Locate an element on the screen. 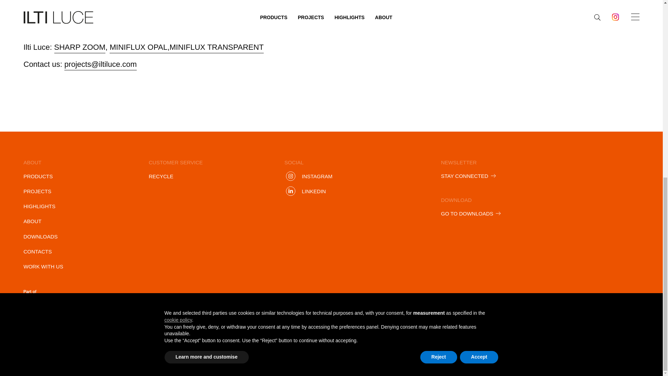  NEMO GROUP is located at coordinates (55, 297).